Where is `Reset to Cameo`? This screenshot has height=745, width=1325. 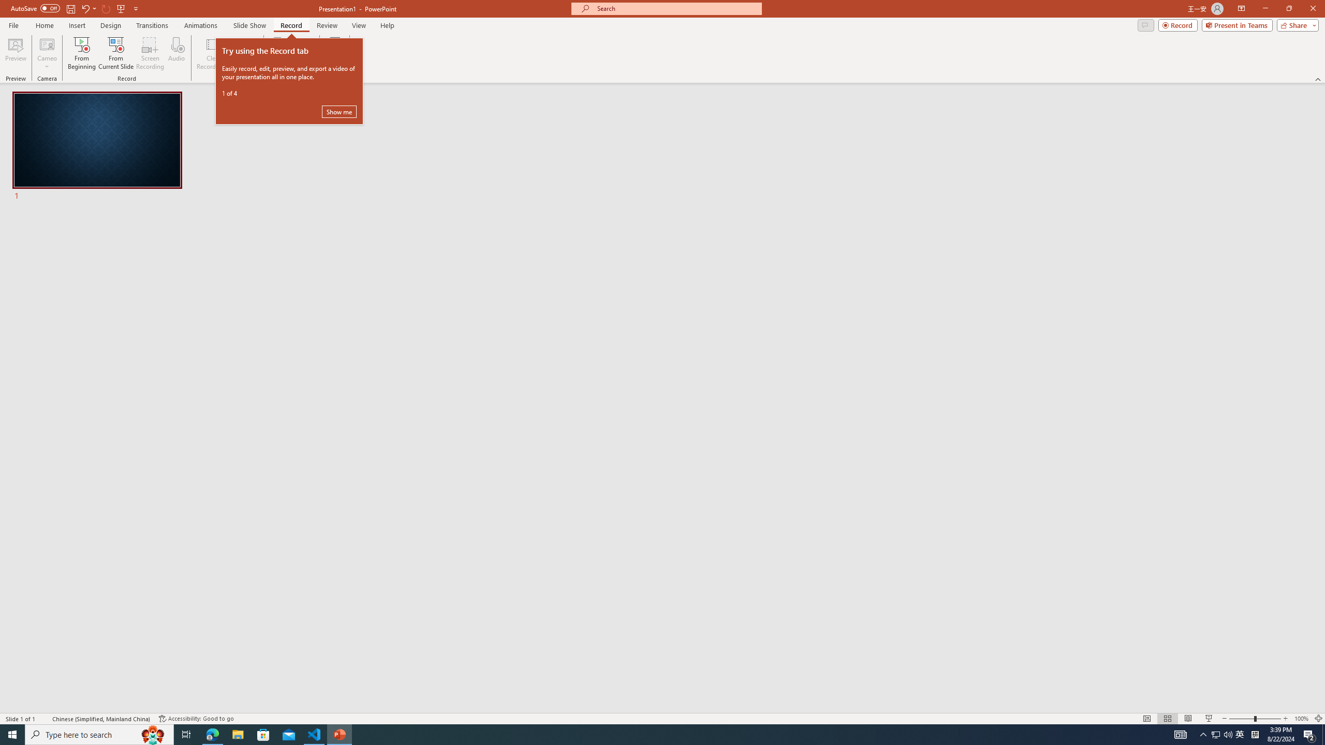 Reset to Cameo is located at coordinates (245, 53).